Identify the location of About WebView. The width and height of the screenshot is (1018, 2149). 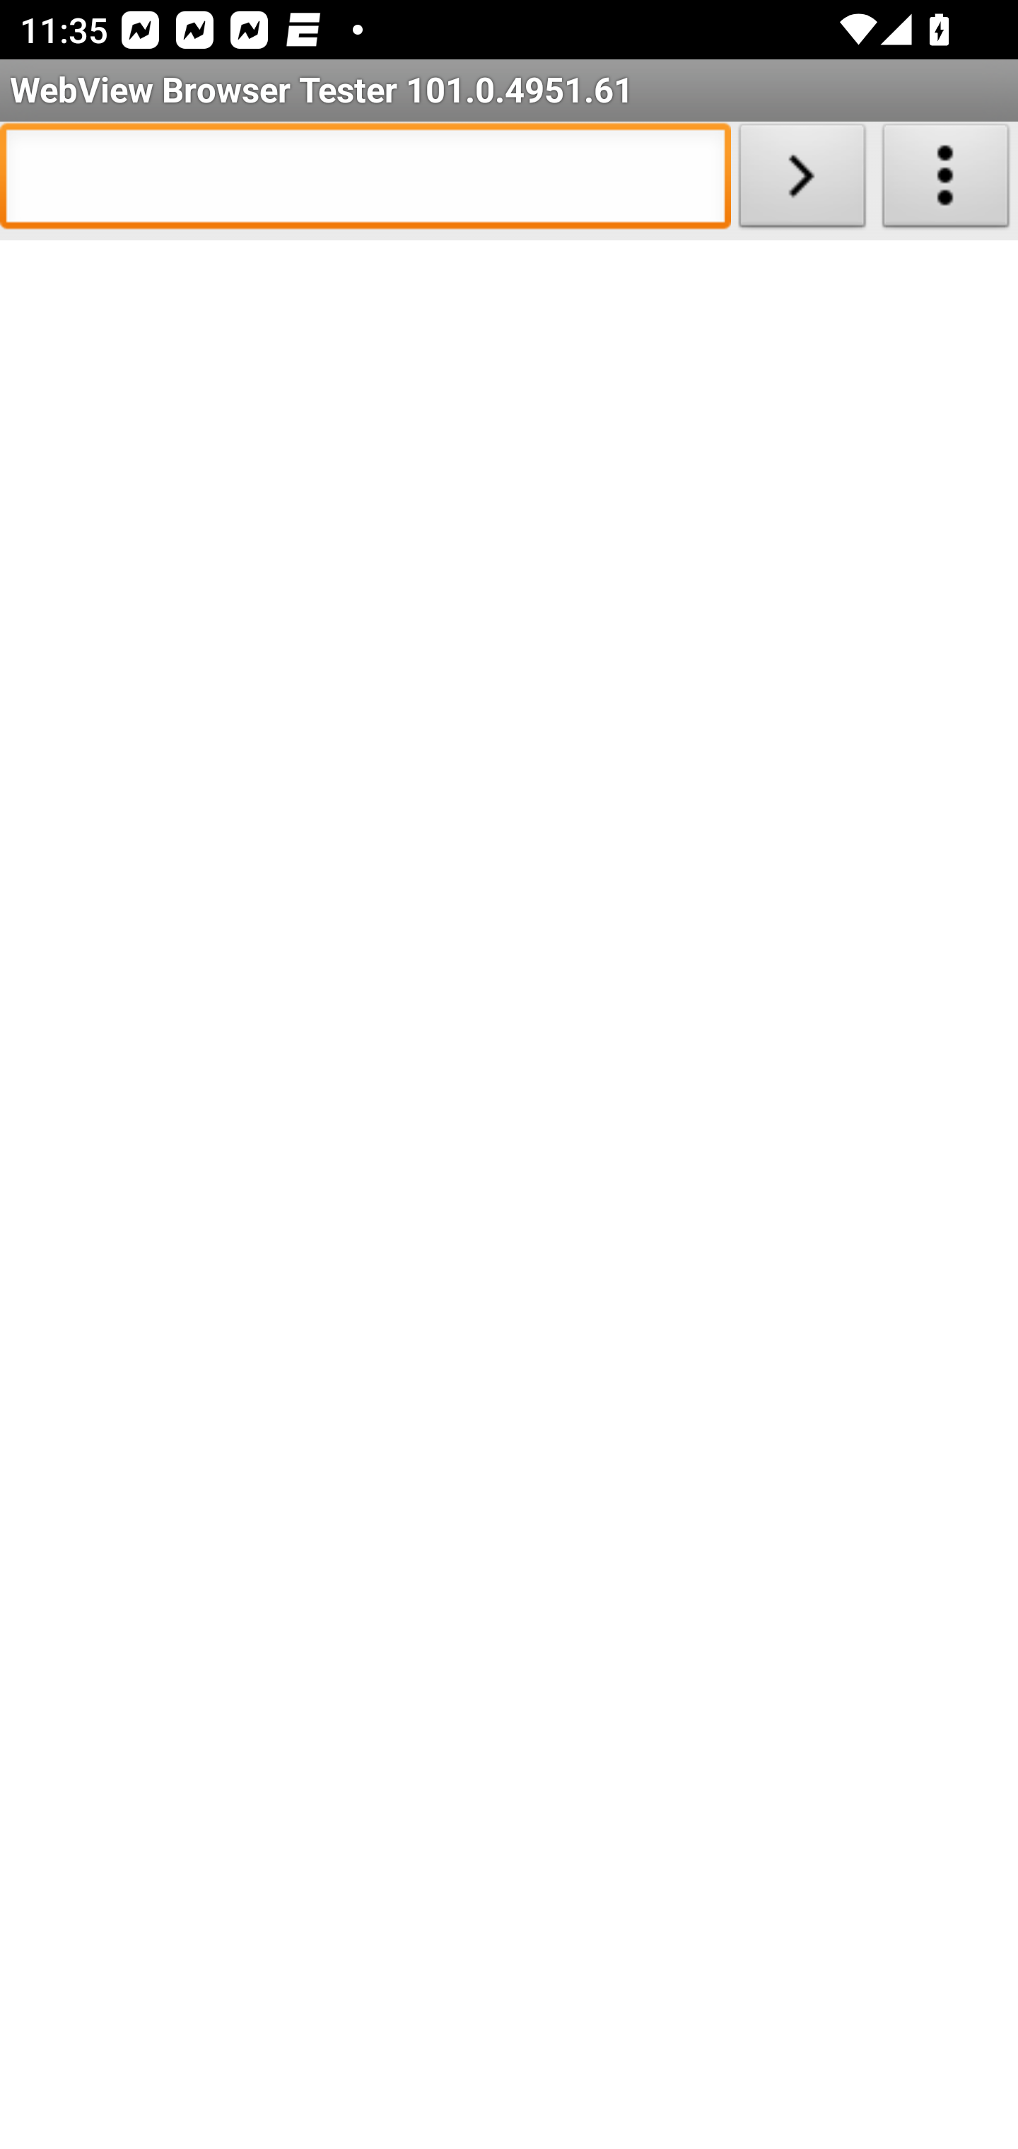
(946, 181).